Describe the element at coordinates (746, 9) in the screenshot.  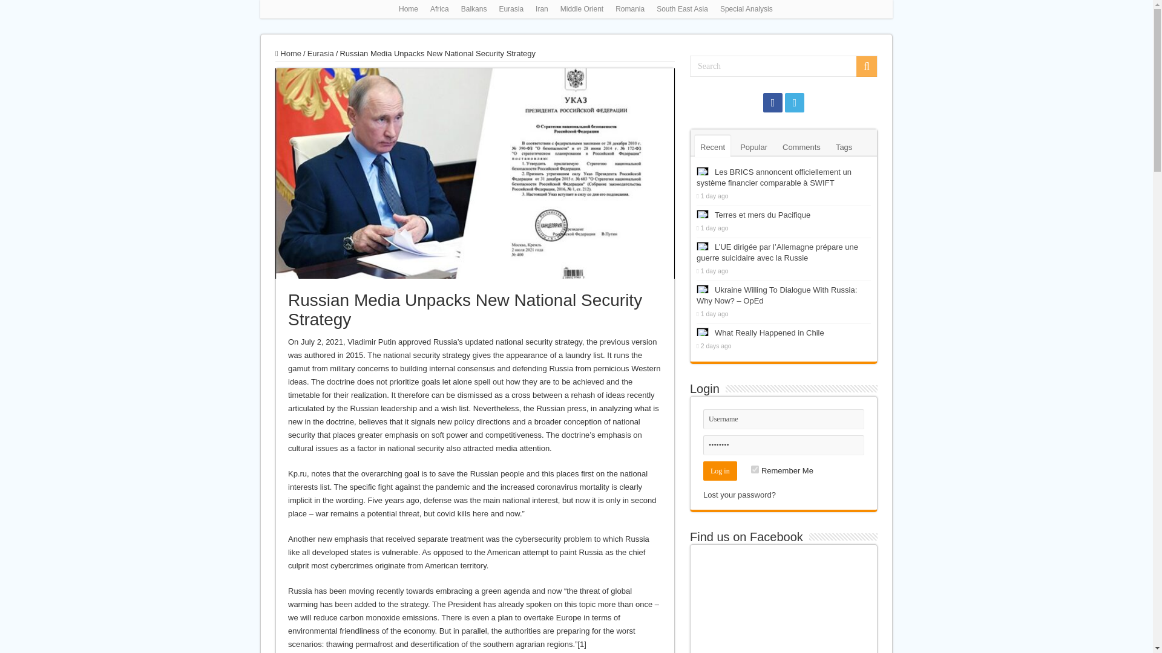
I see `Special Analysis` at that location.